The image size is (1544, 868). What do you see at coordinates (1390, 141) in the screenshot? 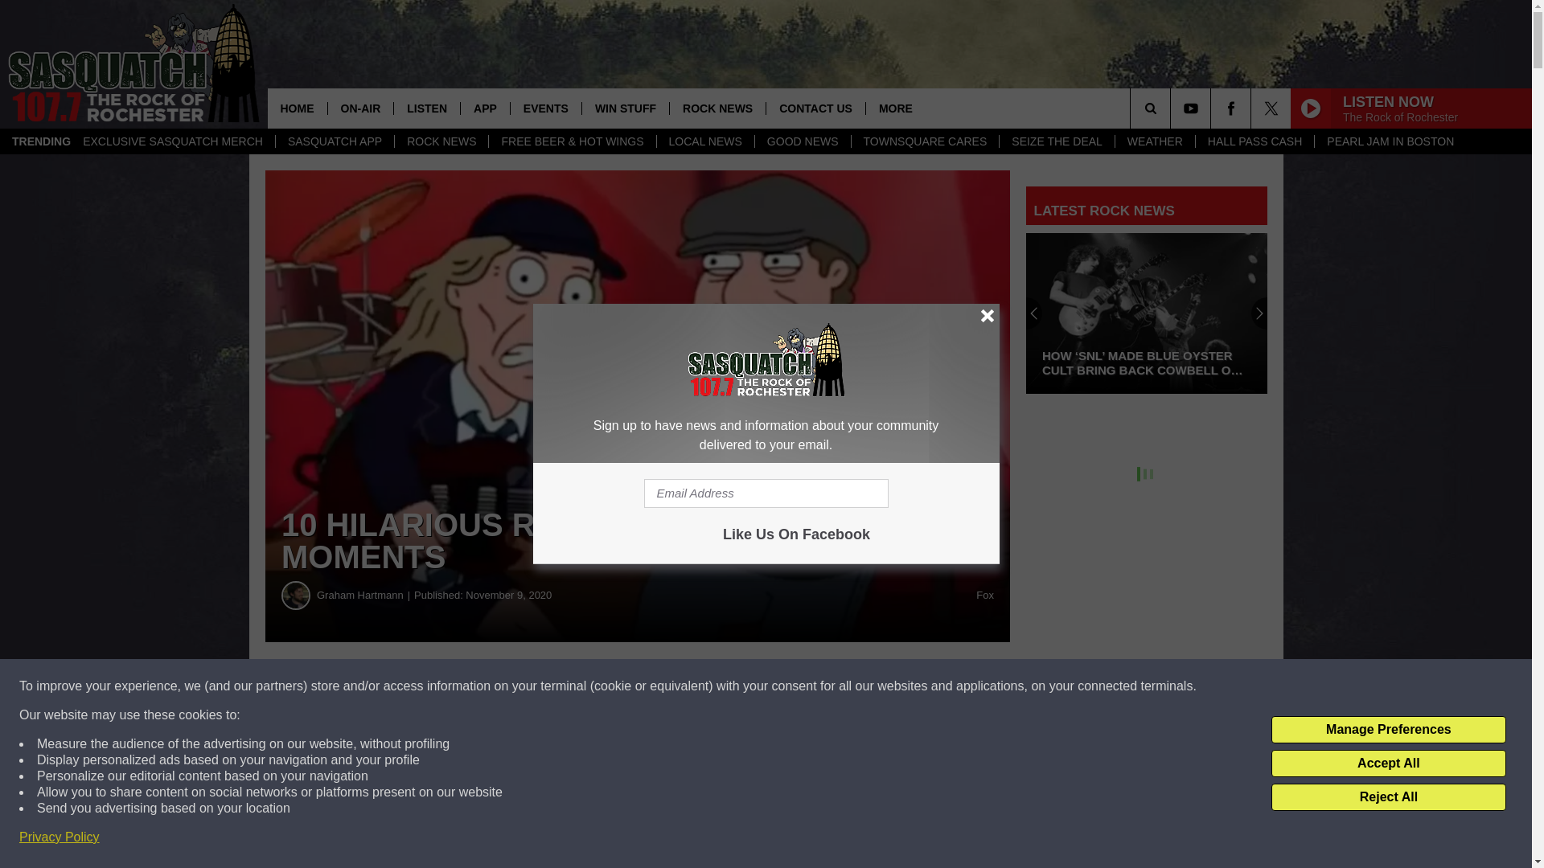
I see `PEARL JAM IN BOSTON` at bounding box center [1390, 141].